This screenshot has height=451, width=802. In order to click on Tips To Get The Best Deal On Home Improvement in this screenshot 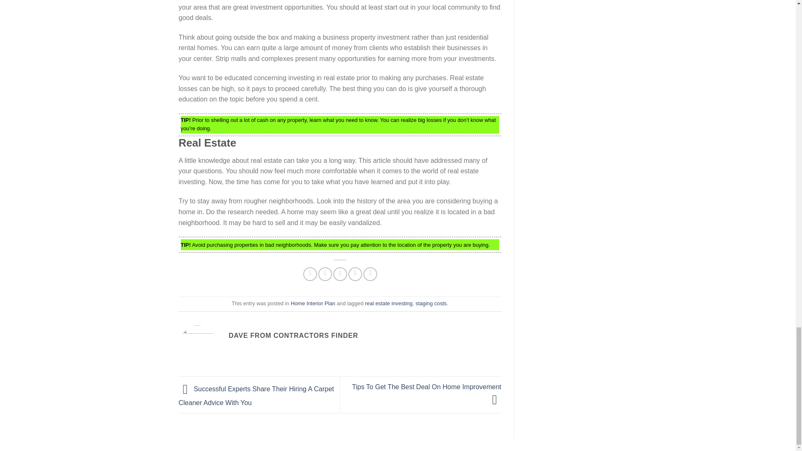, I will do `click(426, 393)`.